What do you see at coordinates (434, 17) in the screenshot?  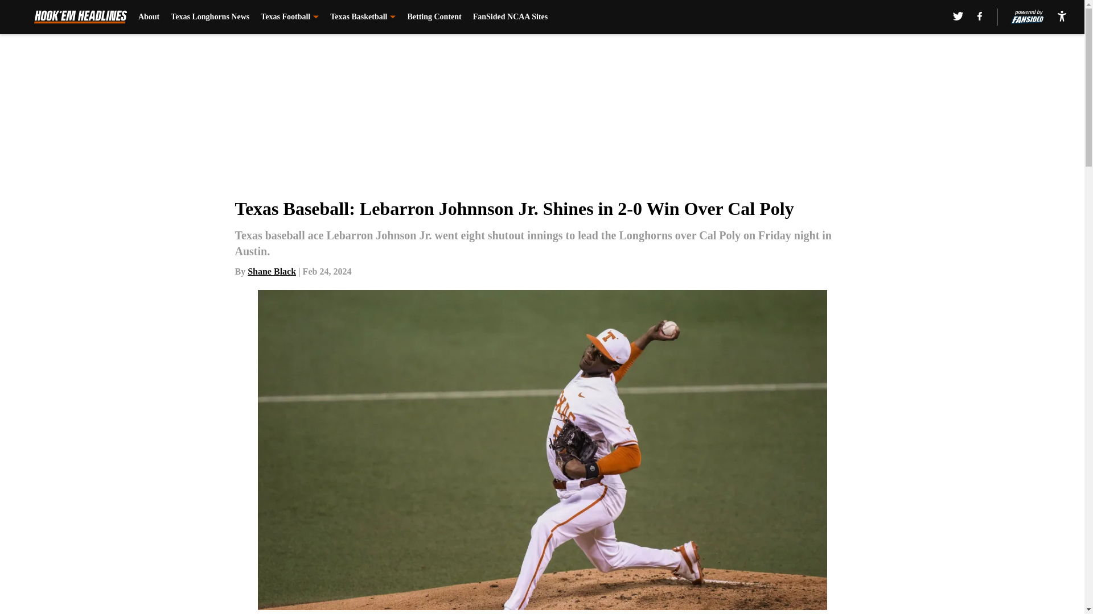 I see `Betting Content` at bounding box center [434, 17].